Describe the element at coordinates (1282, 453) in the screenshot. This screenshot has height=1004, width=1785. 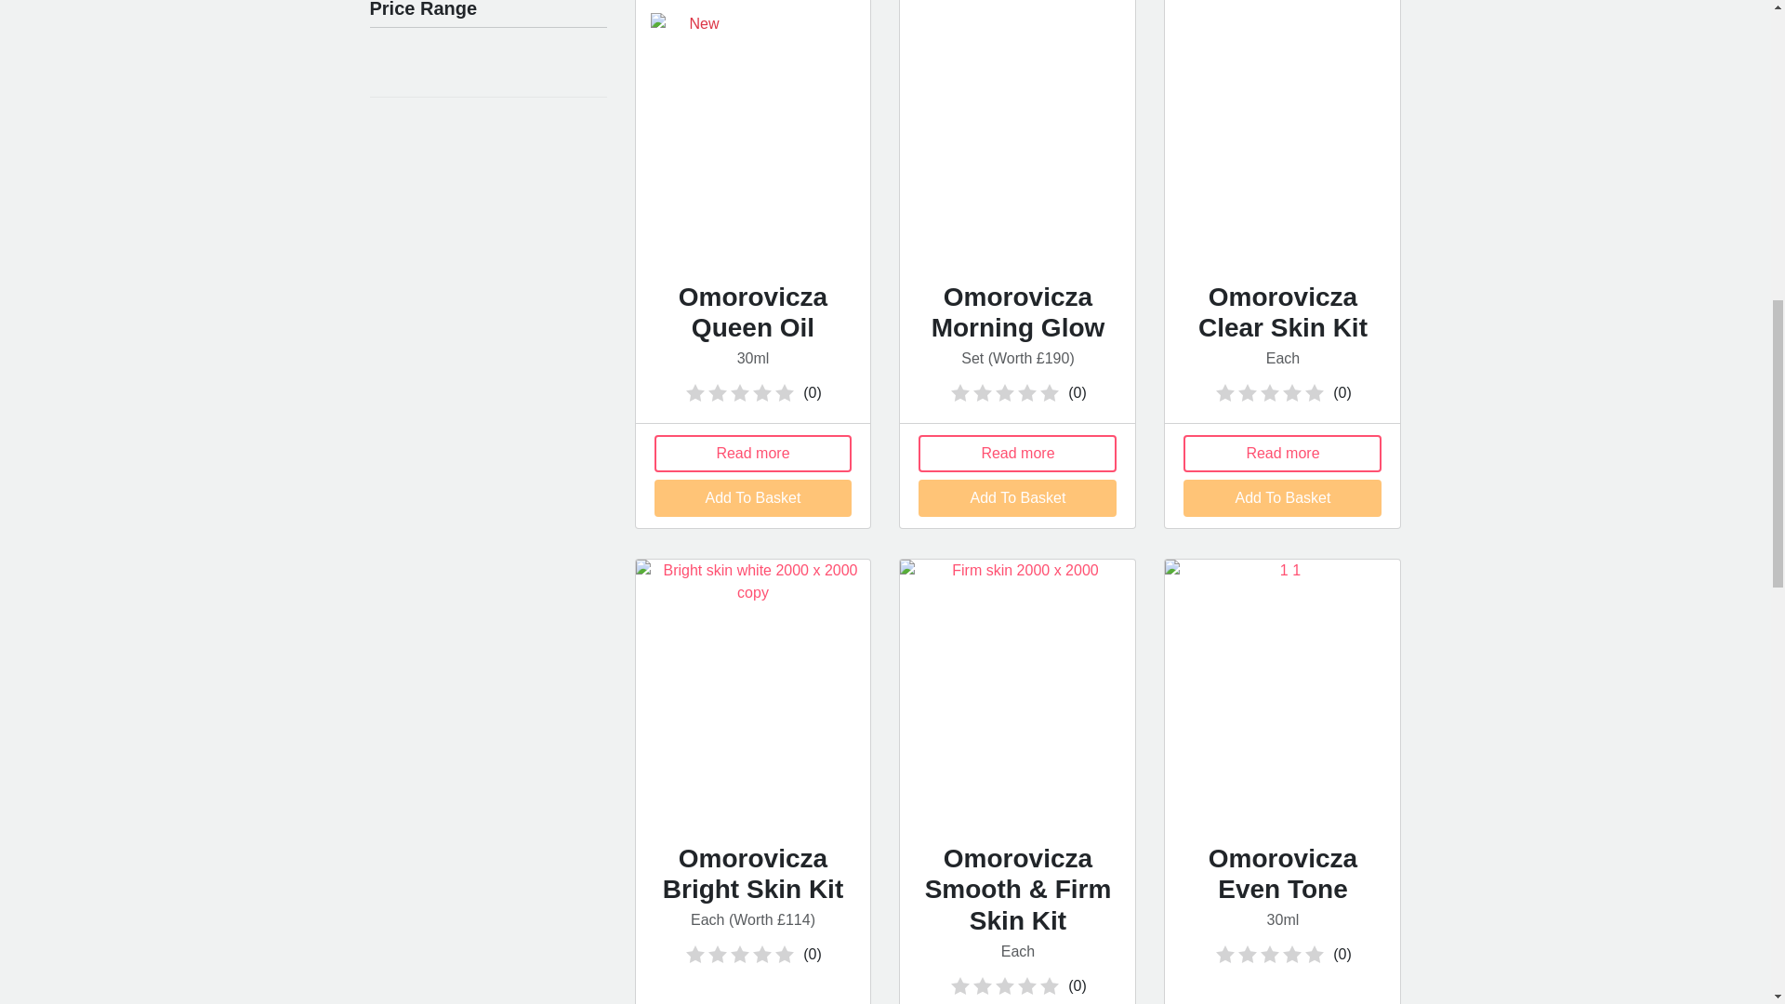
I see `Read more` at that location.